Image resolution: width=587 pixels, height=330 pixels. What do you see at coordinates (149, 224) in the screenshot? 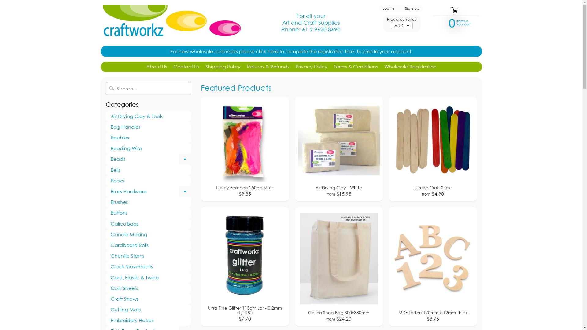
I see `Calico Bags` at bounding box center [149, 224].